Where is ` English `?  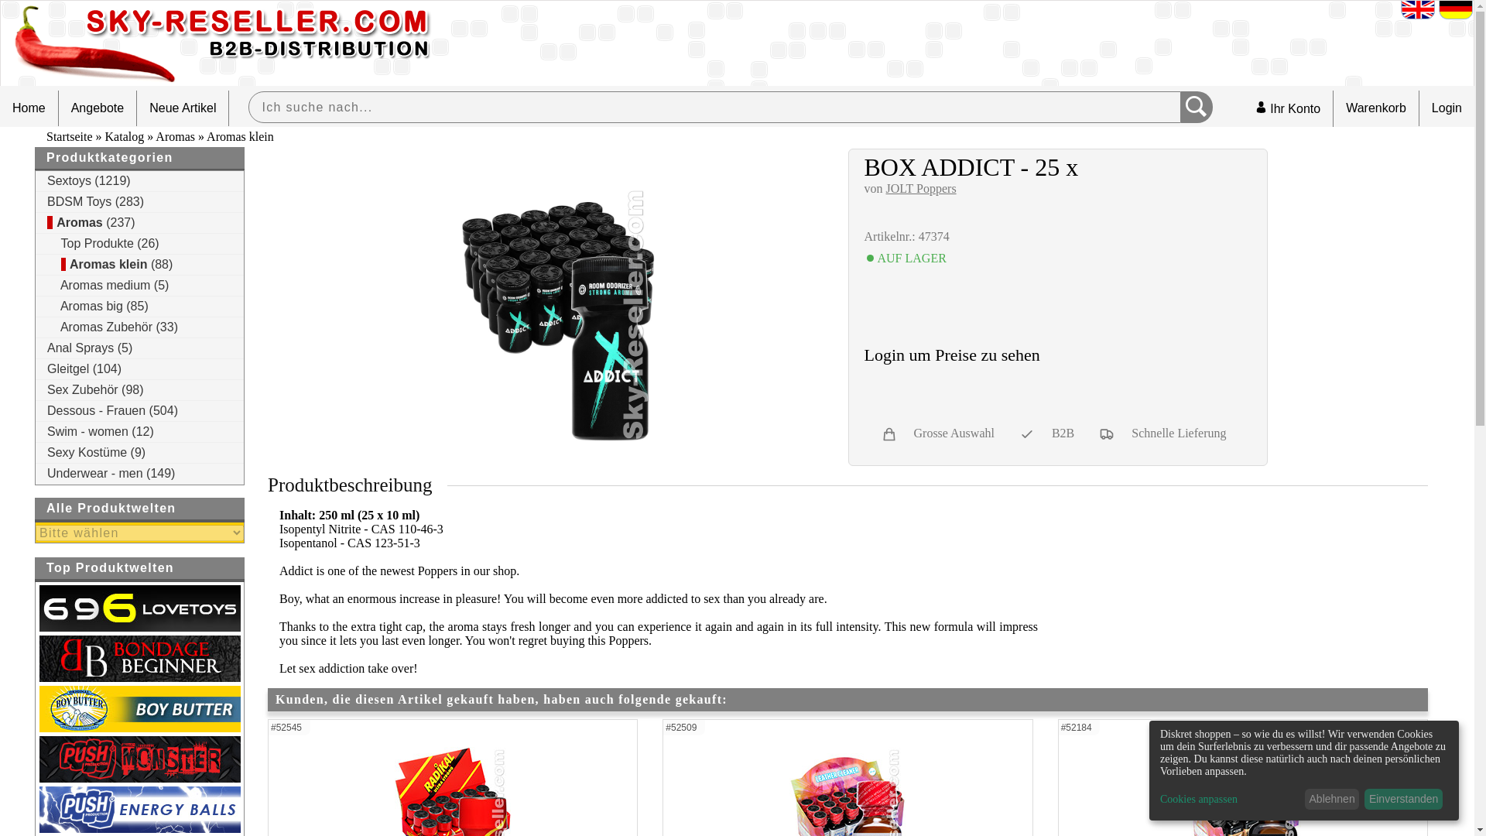  English  is located at coordinates (1418, 10).